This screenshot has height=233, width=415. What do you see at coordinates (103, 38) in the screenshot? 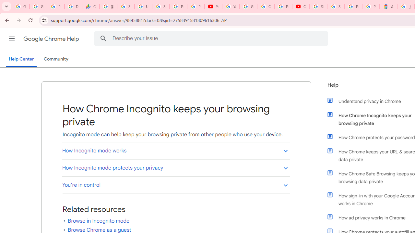
I see `Search Help Center` at bounding box center [103, 38].